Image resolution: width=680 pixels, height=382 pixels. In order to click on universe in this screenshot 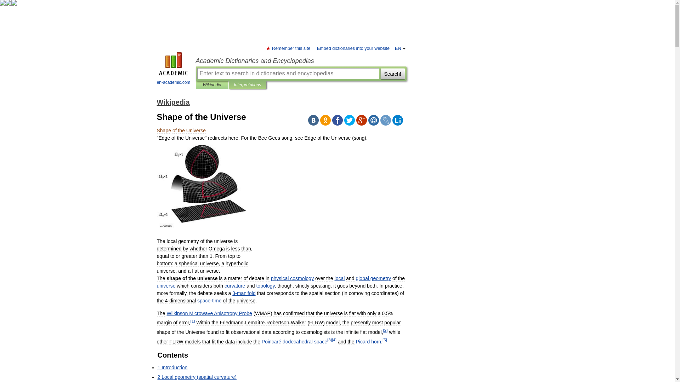, I will do `click(166, 286)`.